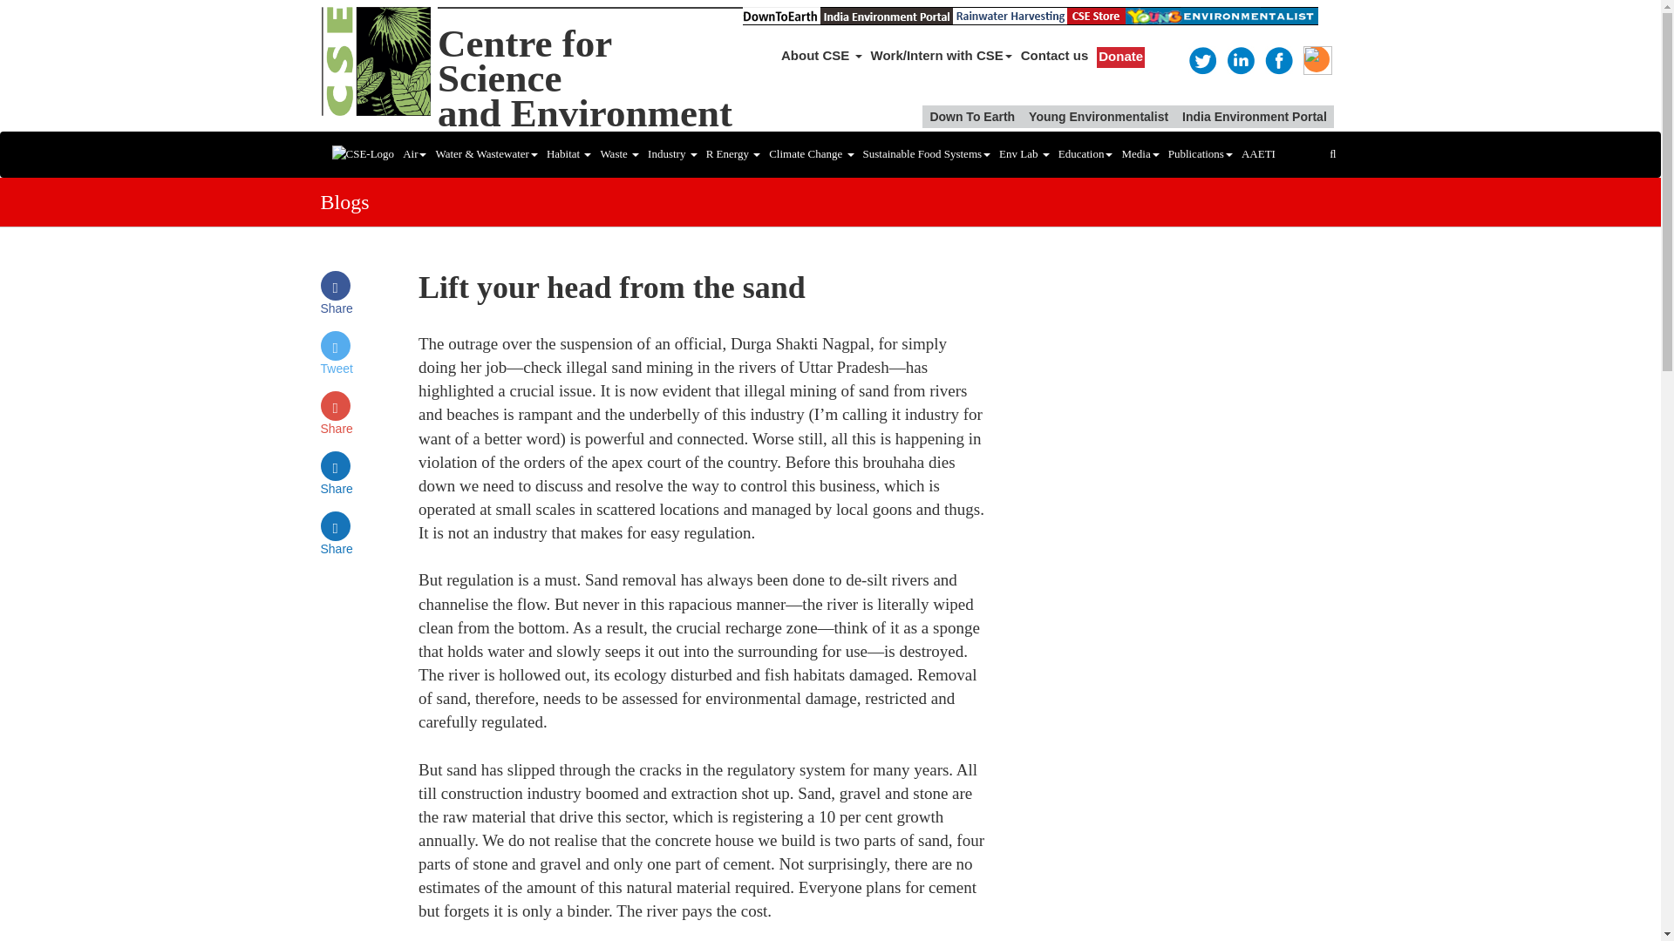 Image resolution: width=1674 pixels, height=941 pixels. What do you see at coordinates (821, 56) in the screenshot?
I see `About CSE` at bounding box center [821, 56].